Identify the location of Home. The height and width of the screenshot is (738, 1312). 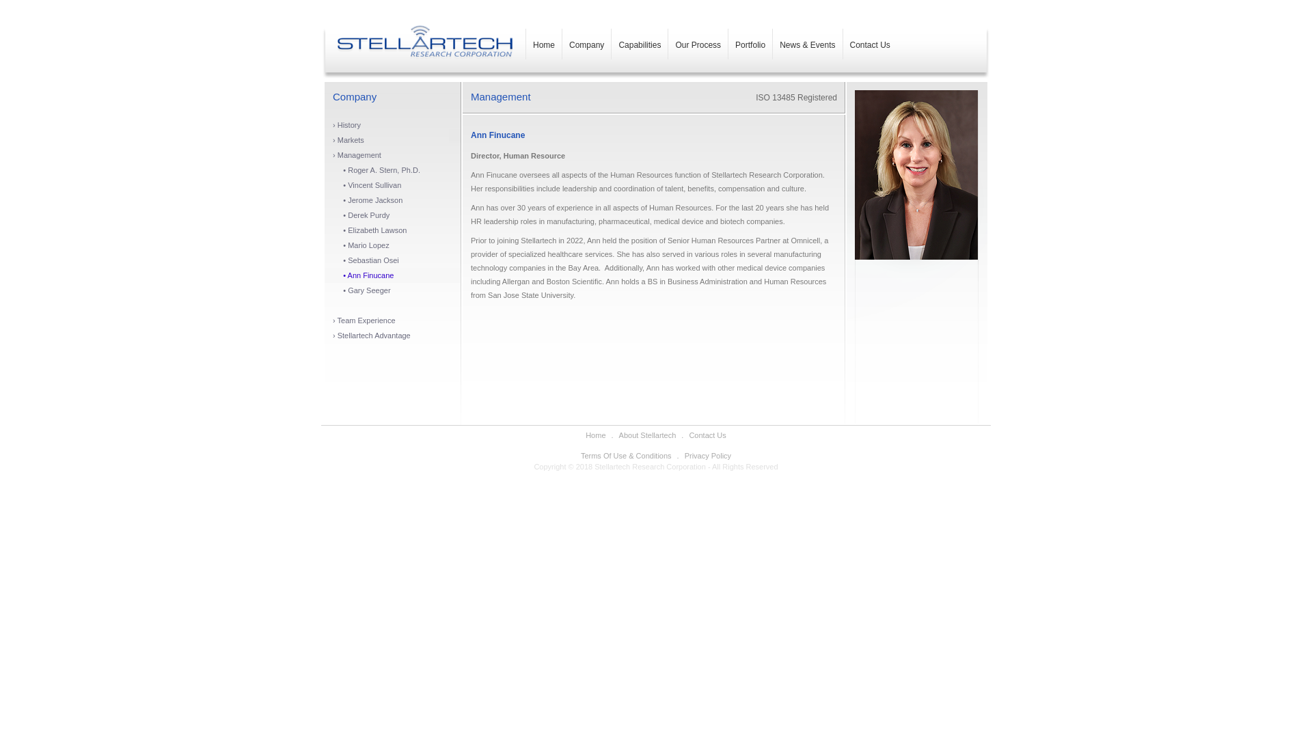
(594, 435).